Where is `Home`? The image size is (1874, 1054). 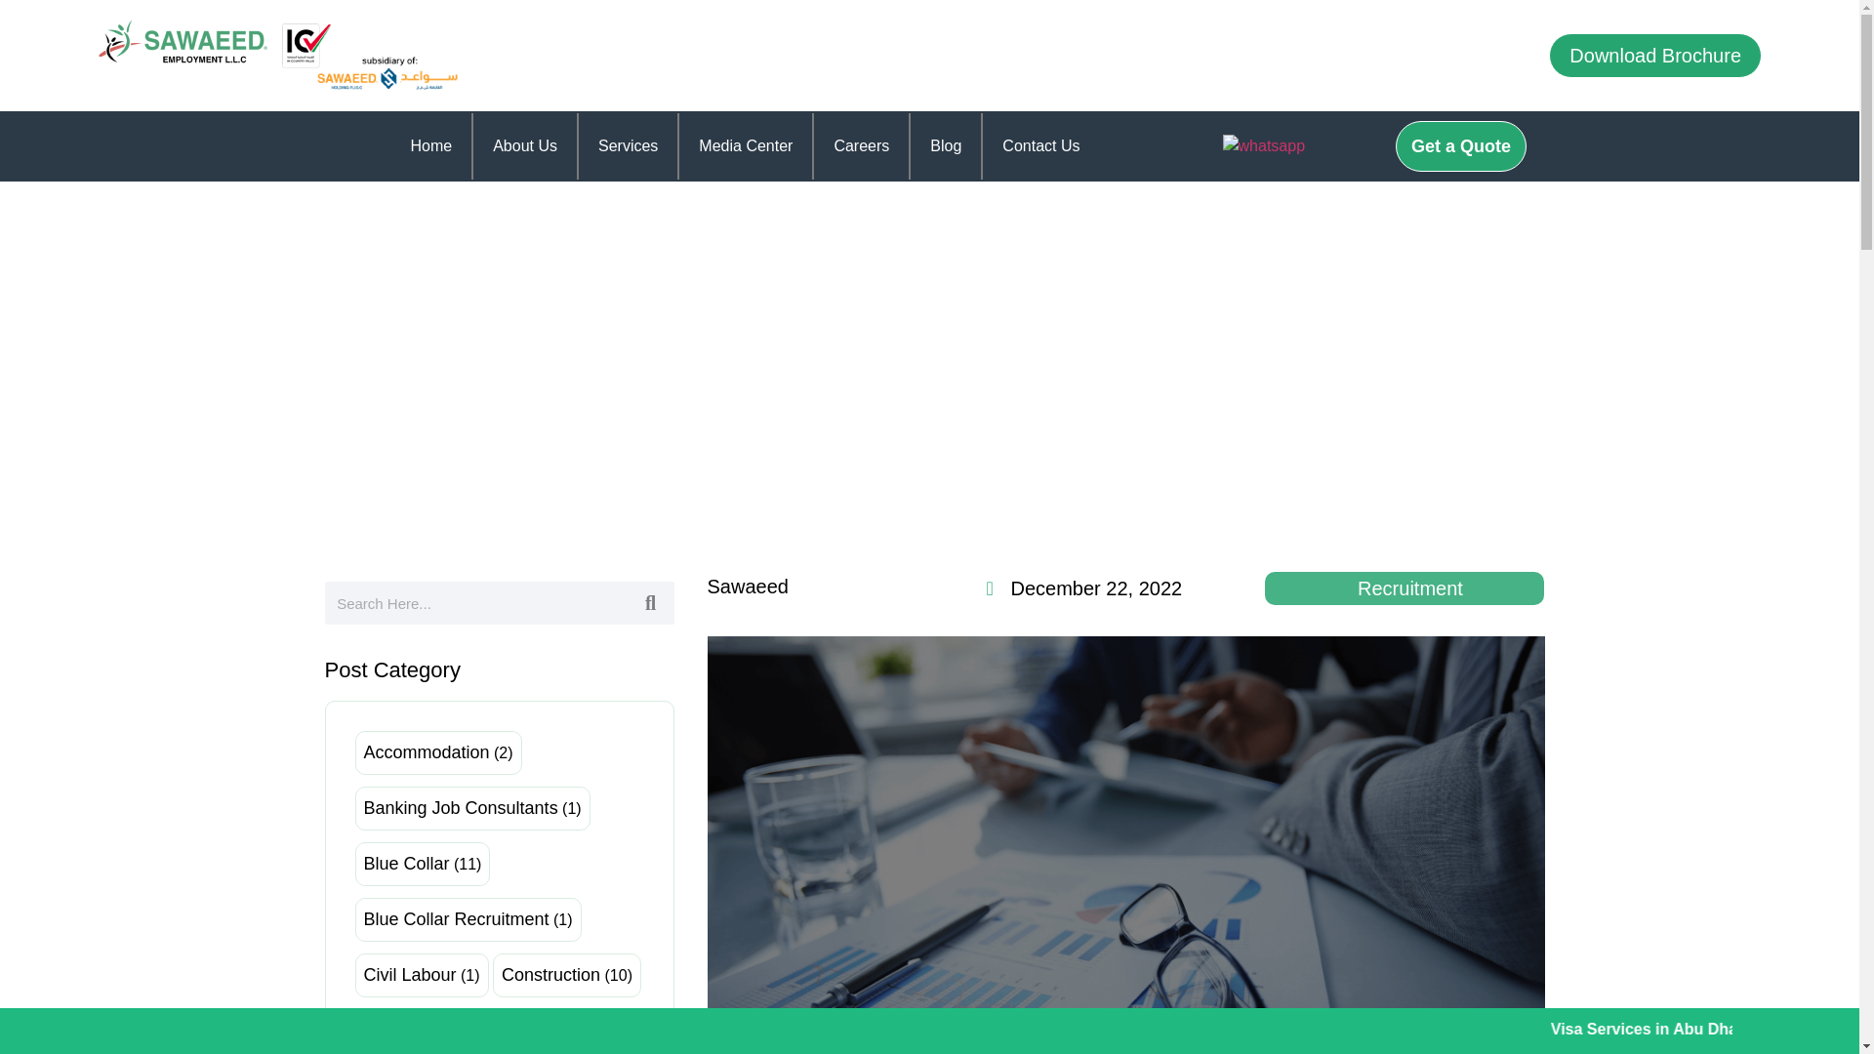
Home is located at coordinates (430, 145).